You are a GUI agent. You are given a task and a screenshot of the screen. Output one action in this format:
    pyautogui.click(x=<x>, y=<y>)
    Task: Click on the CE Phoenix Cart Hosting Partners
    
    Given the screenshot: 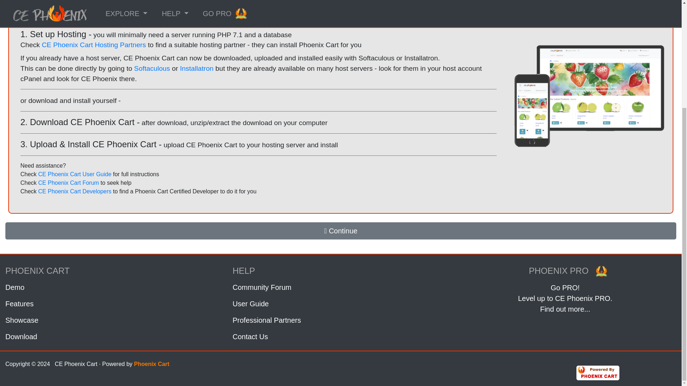 What is the action you would take?
    pyautogui.click(x=94, y=45)
    